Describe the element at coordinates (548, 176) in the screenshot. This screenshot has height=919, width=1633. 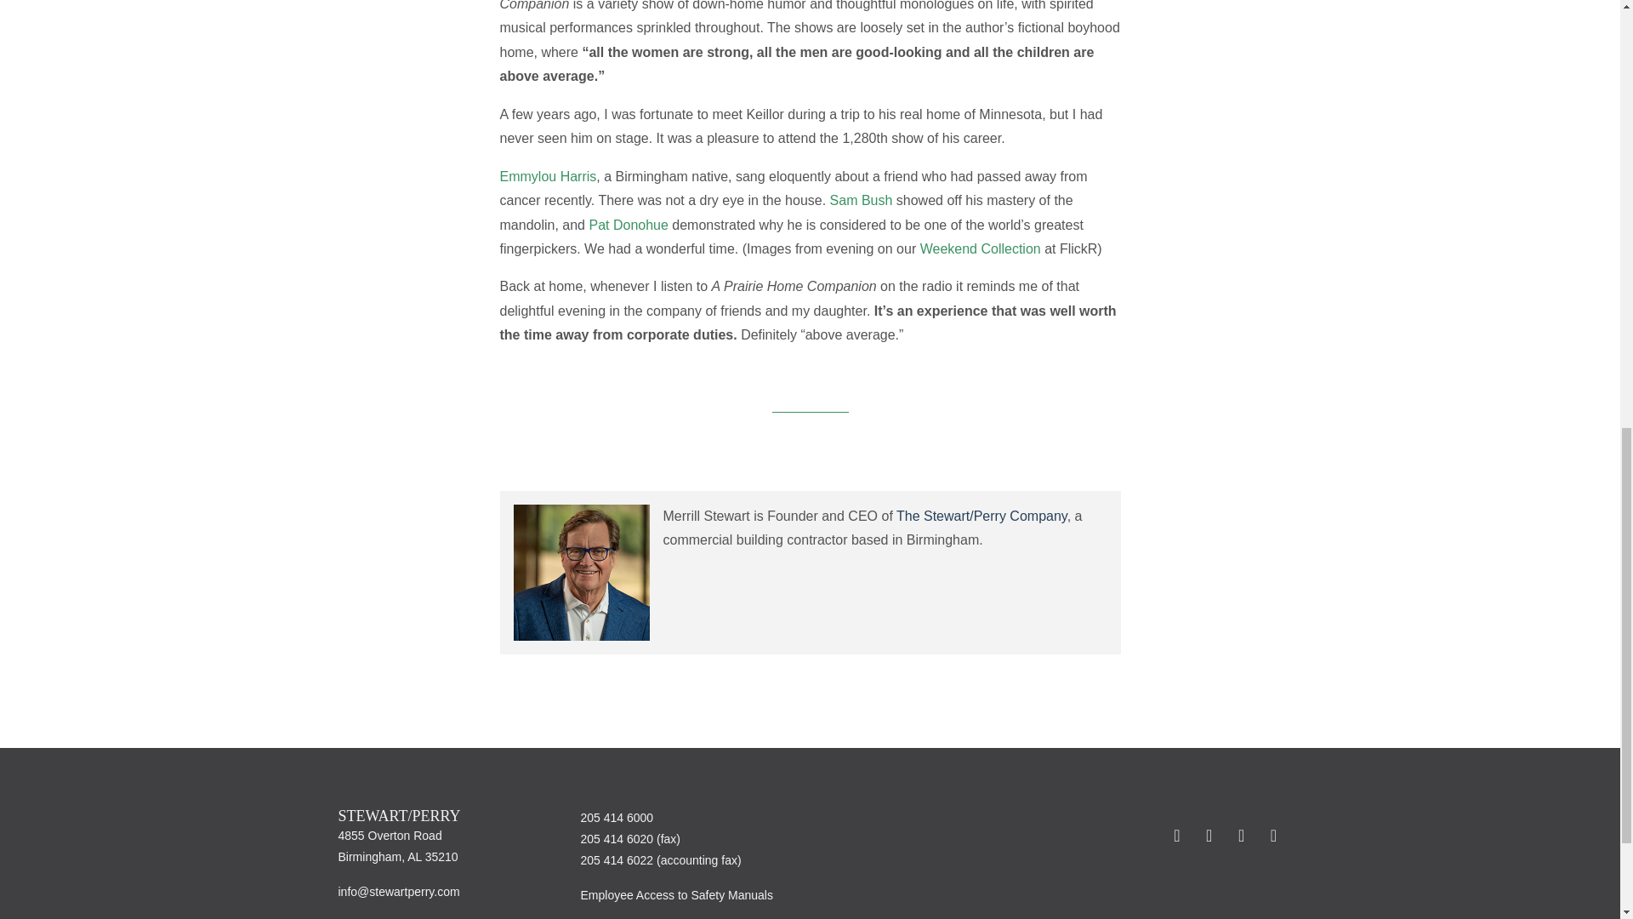
I see `Emmylou Harris` at that location.